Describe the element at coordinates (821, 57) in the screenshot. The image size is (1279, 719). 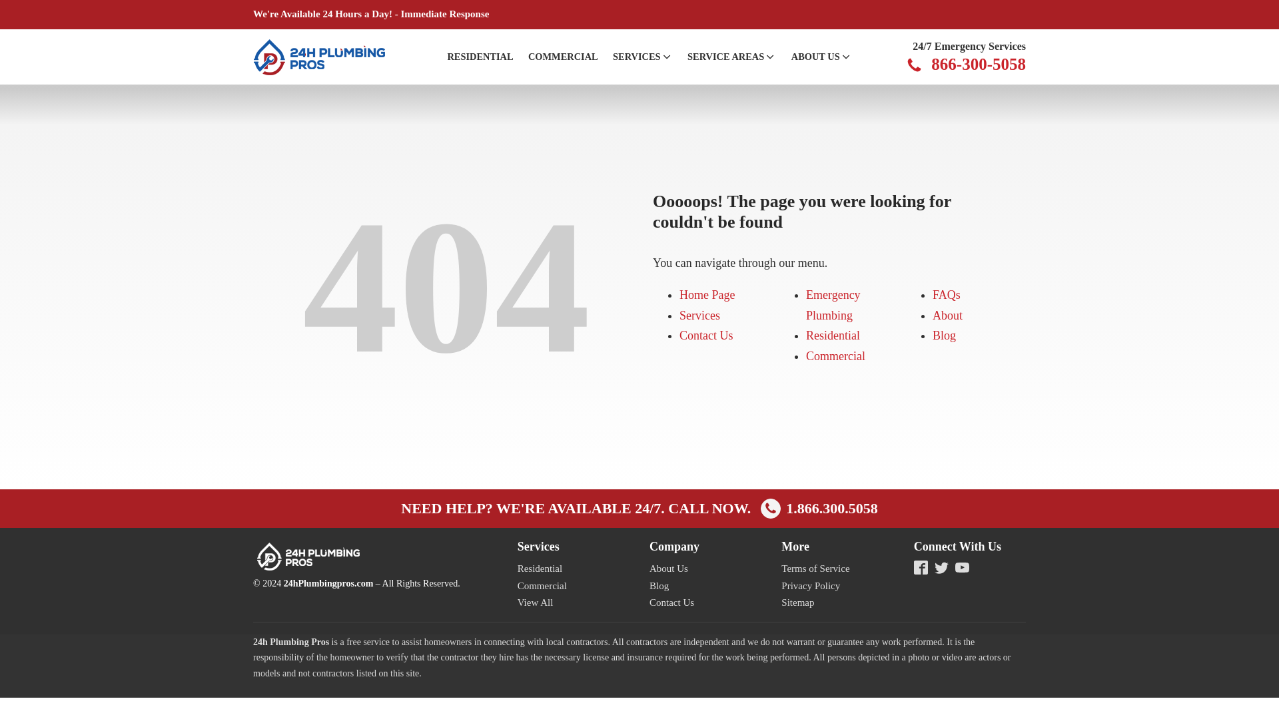
I see `ABOUT US` at that location.